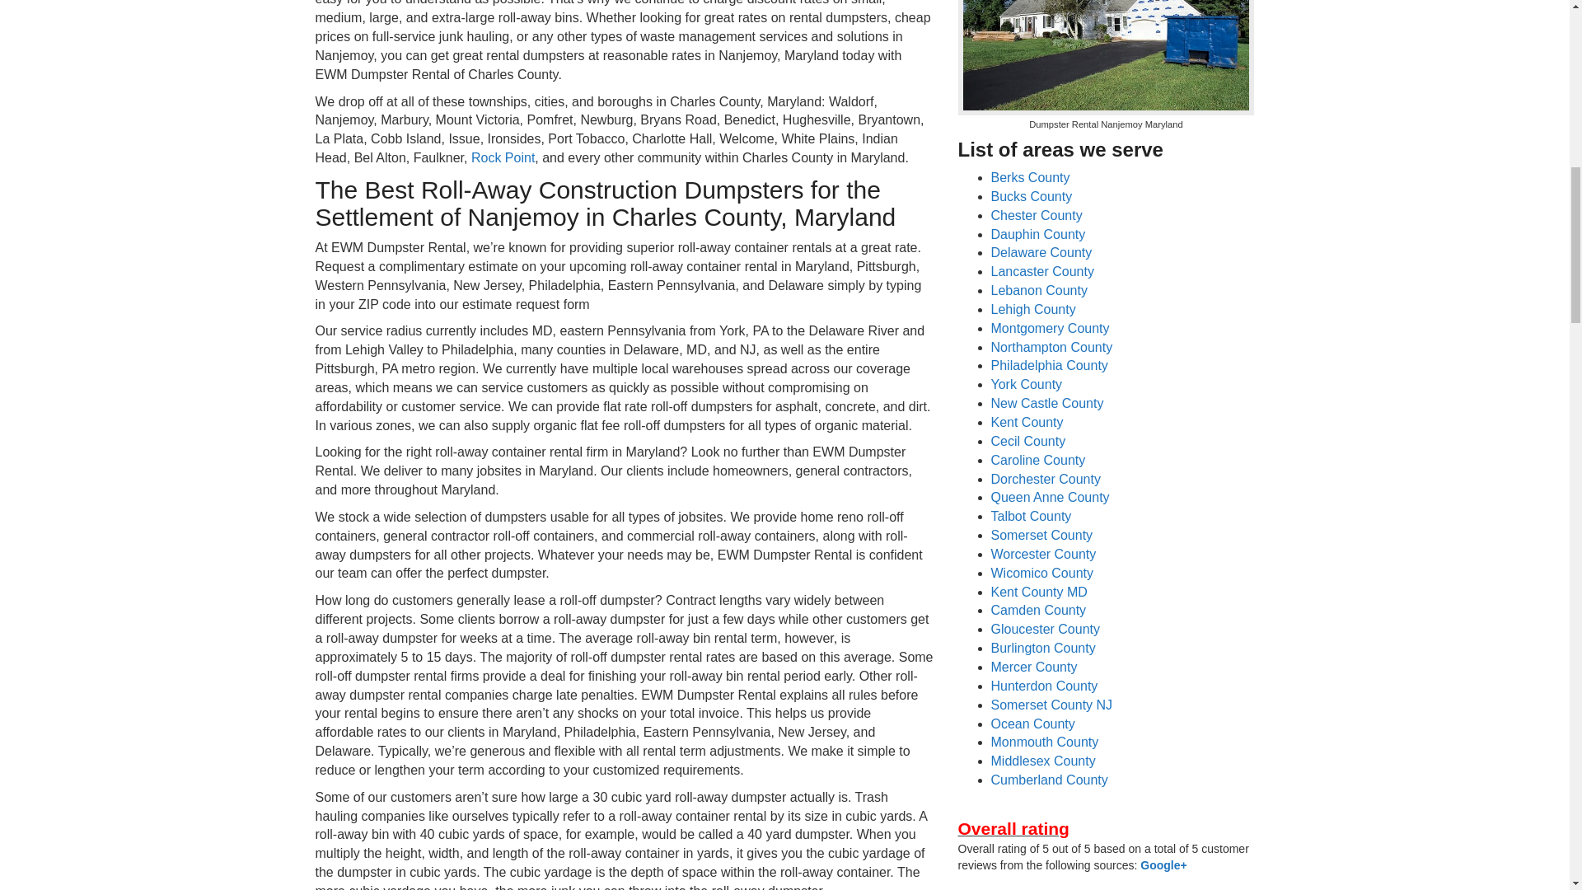 The height and width of the screenshot is (890, 1582). I want to click on Berks County, so click(1029, 177).